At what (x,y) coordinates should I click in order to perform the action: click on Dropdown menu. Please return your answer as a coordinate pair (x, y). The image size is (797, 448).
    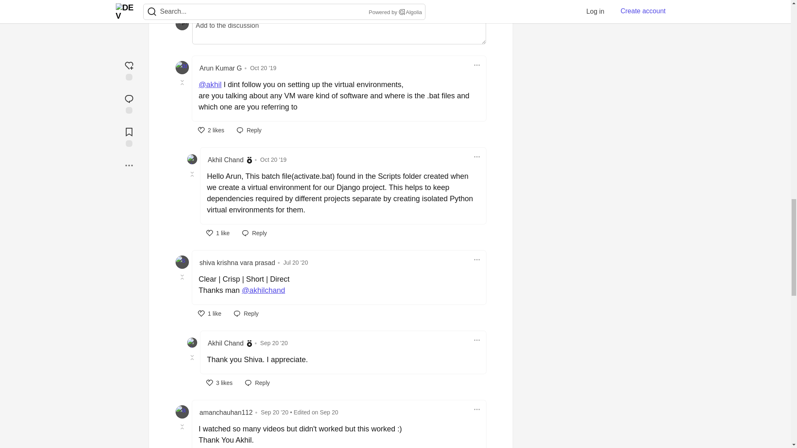
    Looking at the image, I should click on (477, 157).